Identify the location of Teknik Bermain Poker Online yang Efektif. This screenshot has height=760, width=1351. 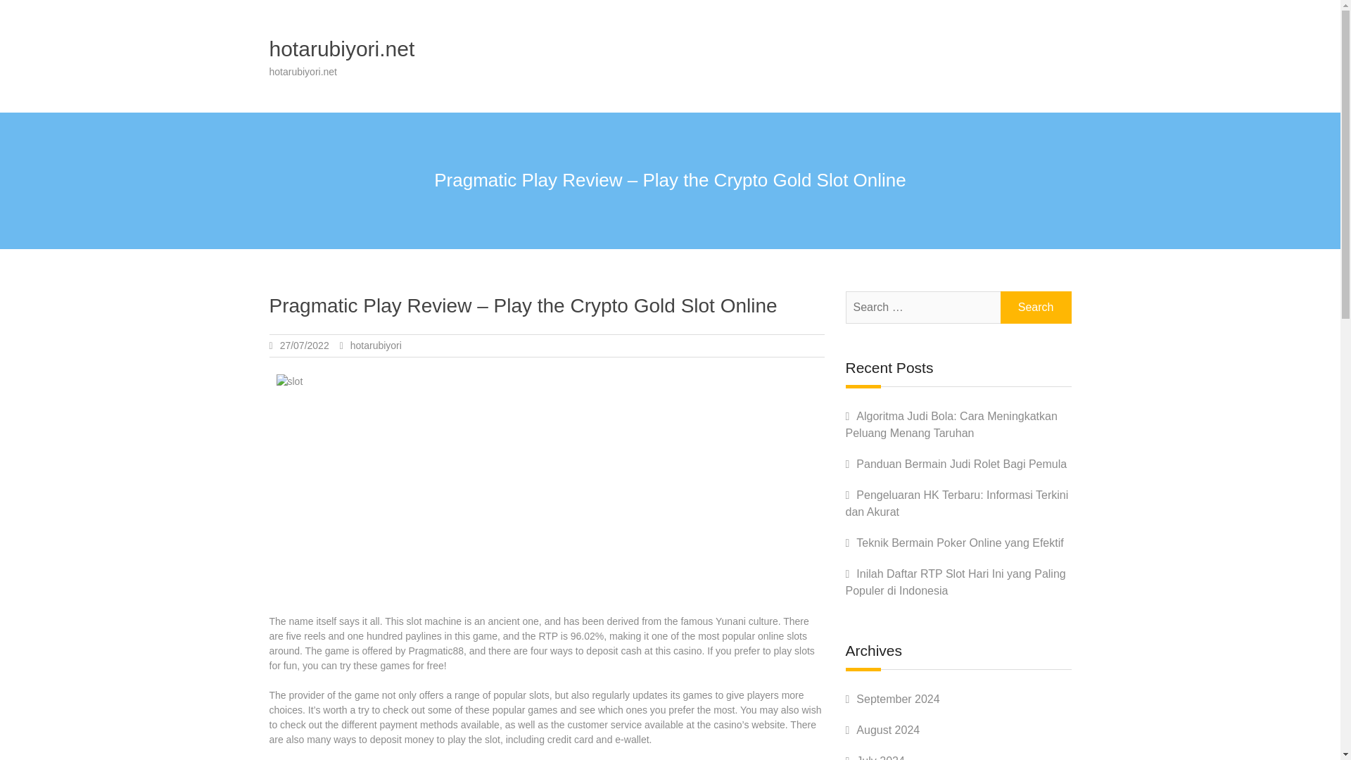
(960, 542).